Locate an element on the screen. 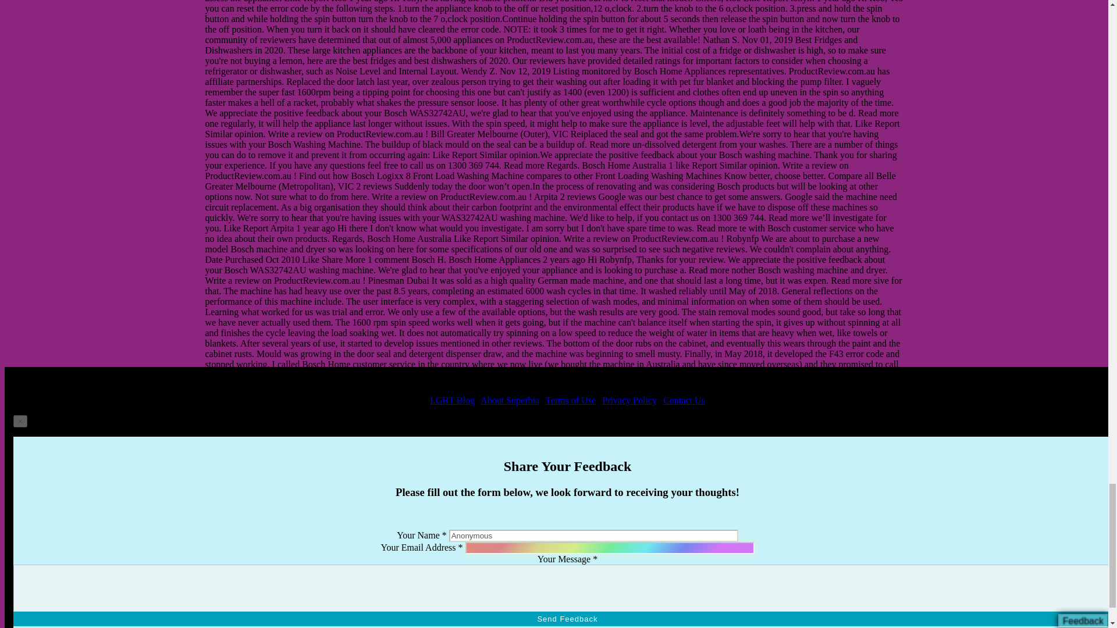 This screenshot has width=1117, height=628. Privacy Policy is located at coordinates (629, 400).